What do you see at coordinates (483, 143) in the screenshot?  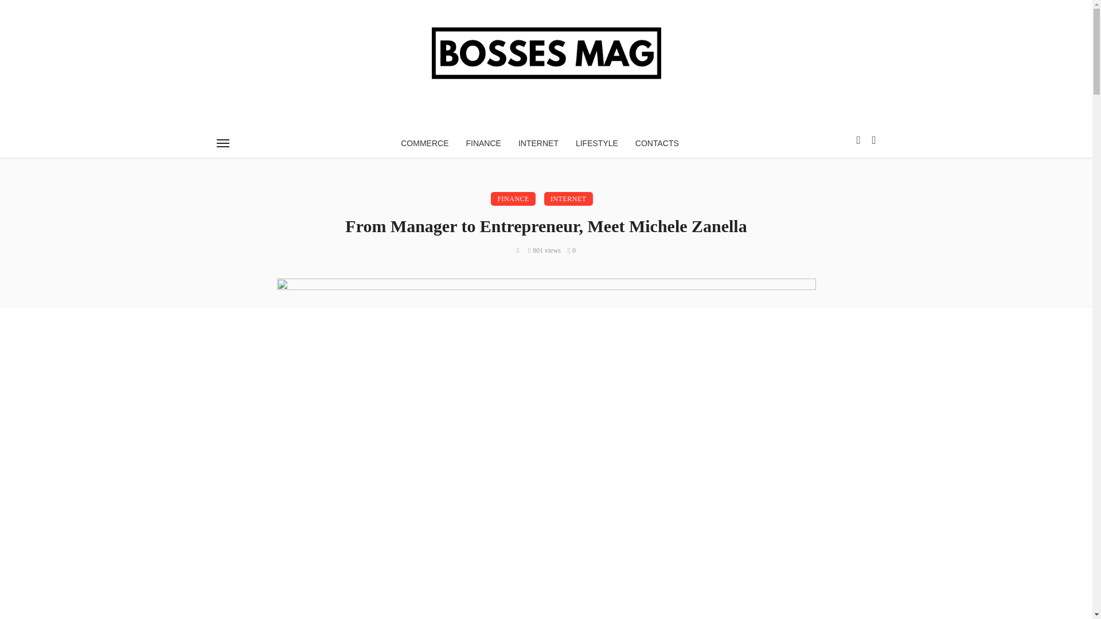 I see `FINANCE` at bounding box center [483, 143].